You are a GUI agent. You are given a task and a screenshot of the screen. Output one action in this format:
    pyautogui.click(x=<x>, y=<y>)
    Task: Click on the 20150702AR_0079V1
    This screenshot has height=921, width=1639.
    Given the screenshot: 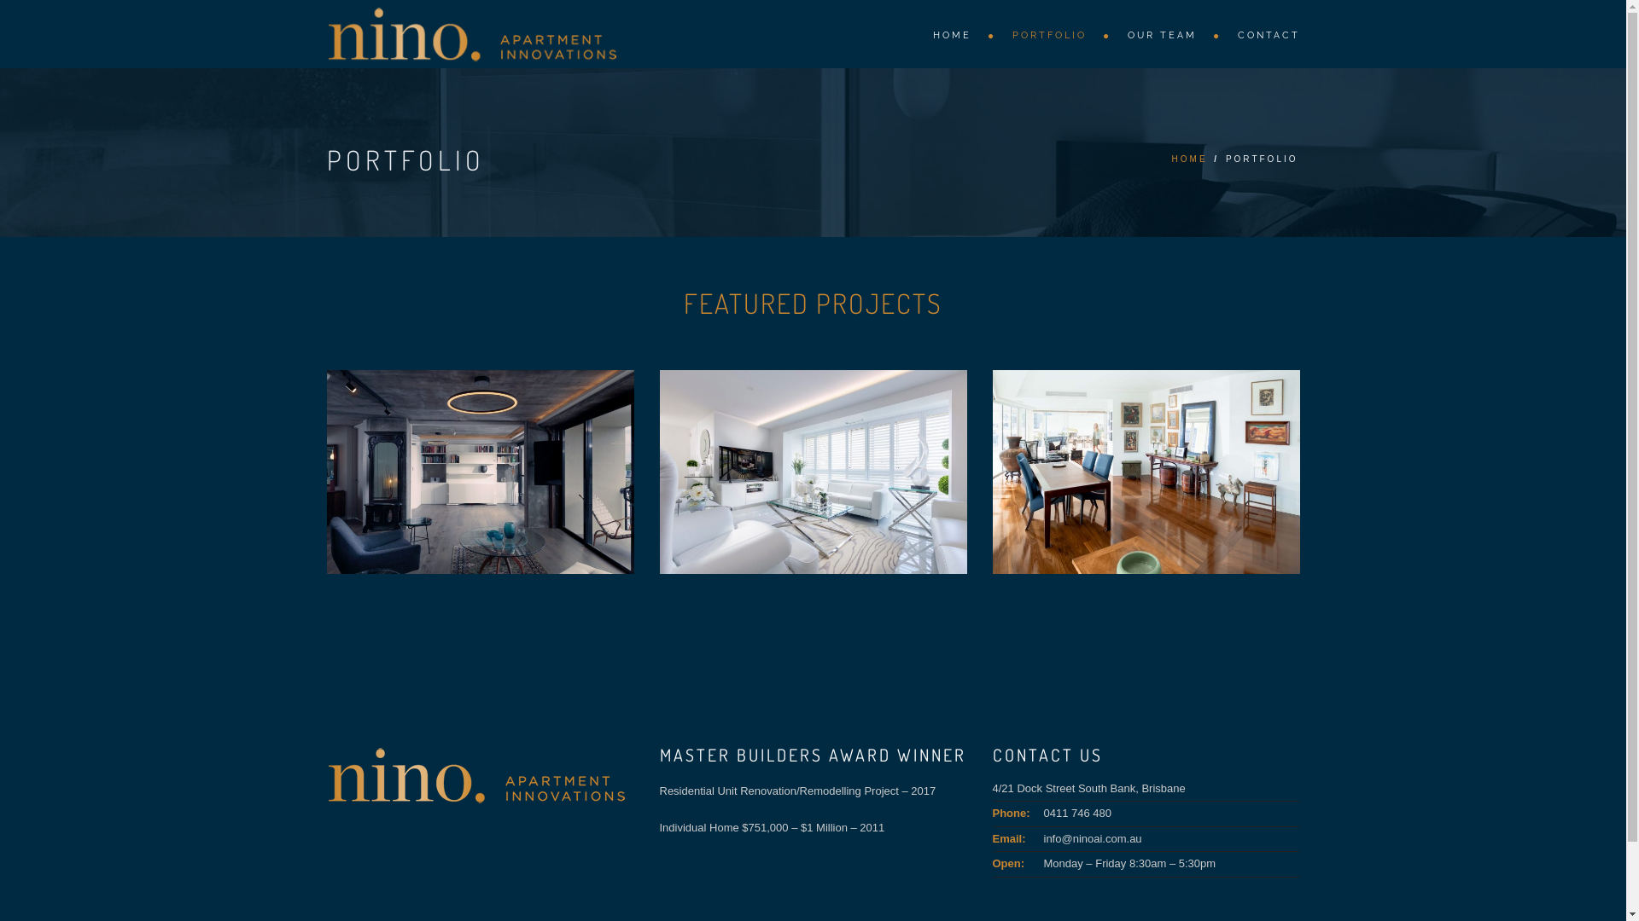 What is the action you would take?
    pyautogui.click(x=1146, y=472)
    